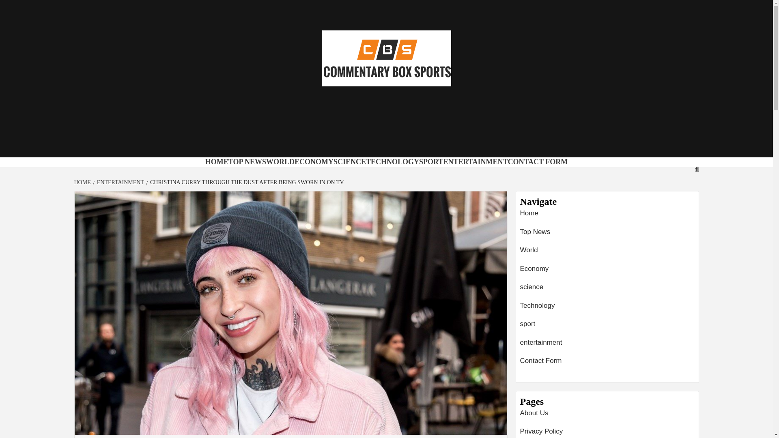  What do you see at coordinates (431, 161) in the screenshot?
I see `SPORT` at bounding box center [431, 161].